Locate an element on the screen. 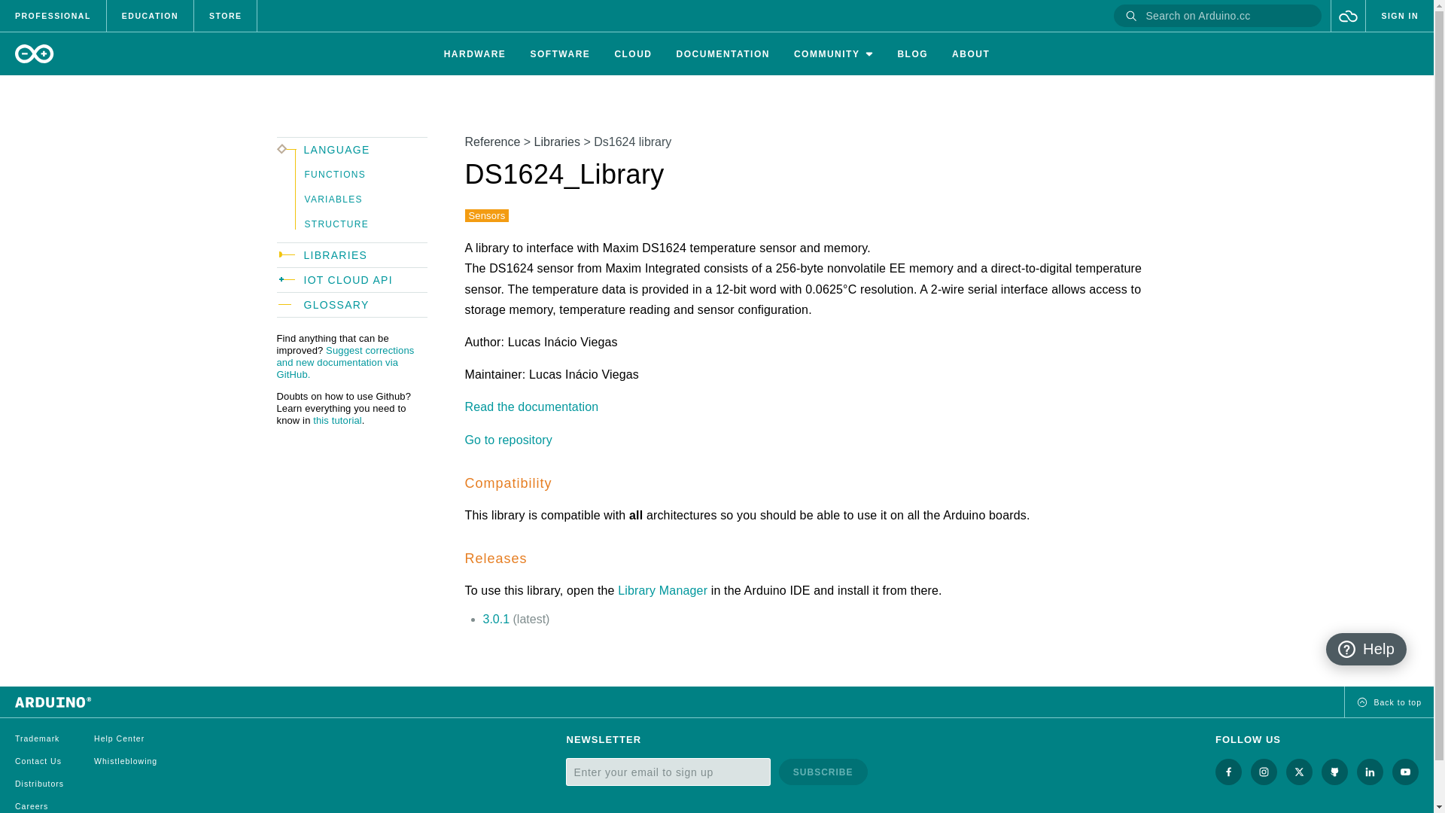 The image size is (1445, 813). Blog is located at coordinates (912, 53).